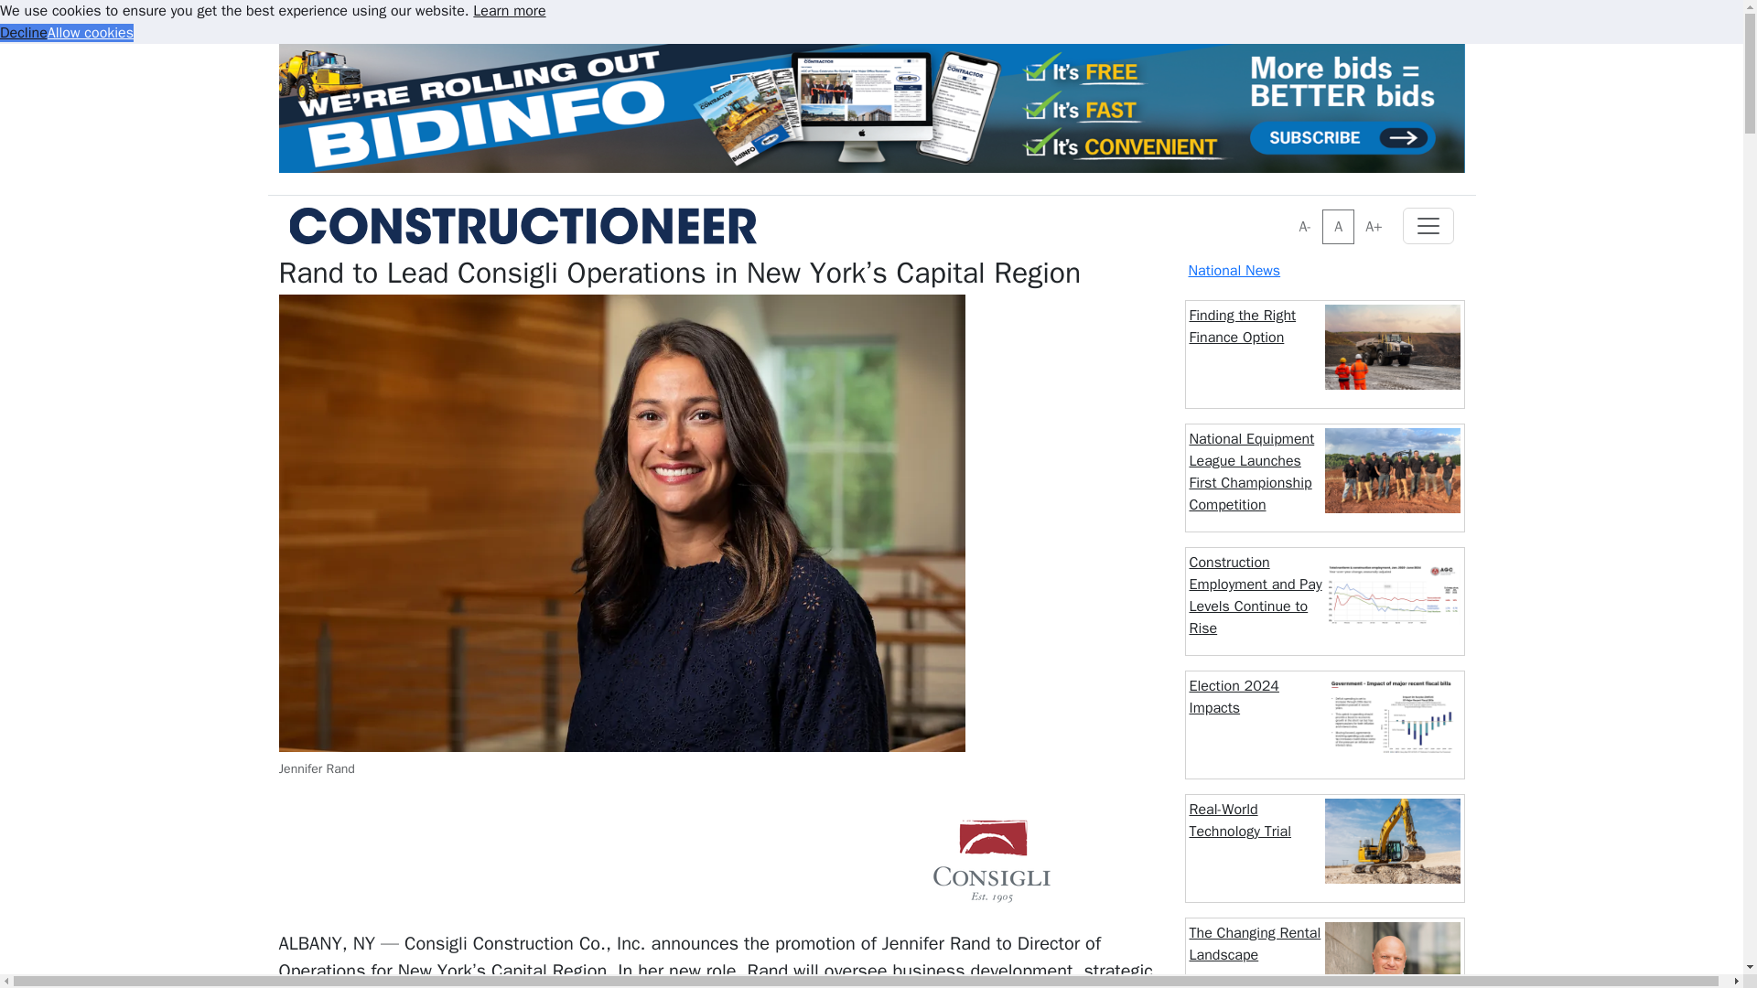  Describe the element at coordinates (1234, 697) in the screenshot. I see `Election 2024 Impacts` at that location.